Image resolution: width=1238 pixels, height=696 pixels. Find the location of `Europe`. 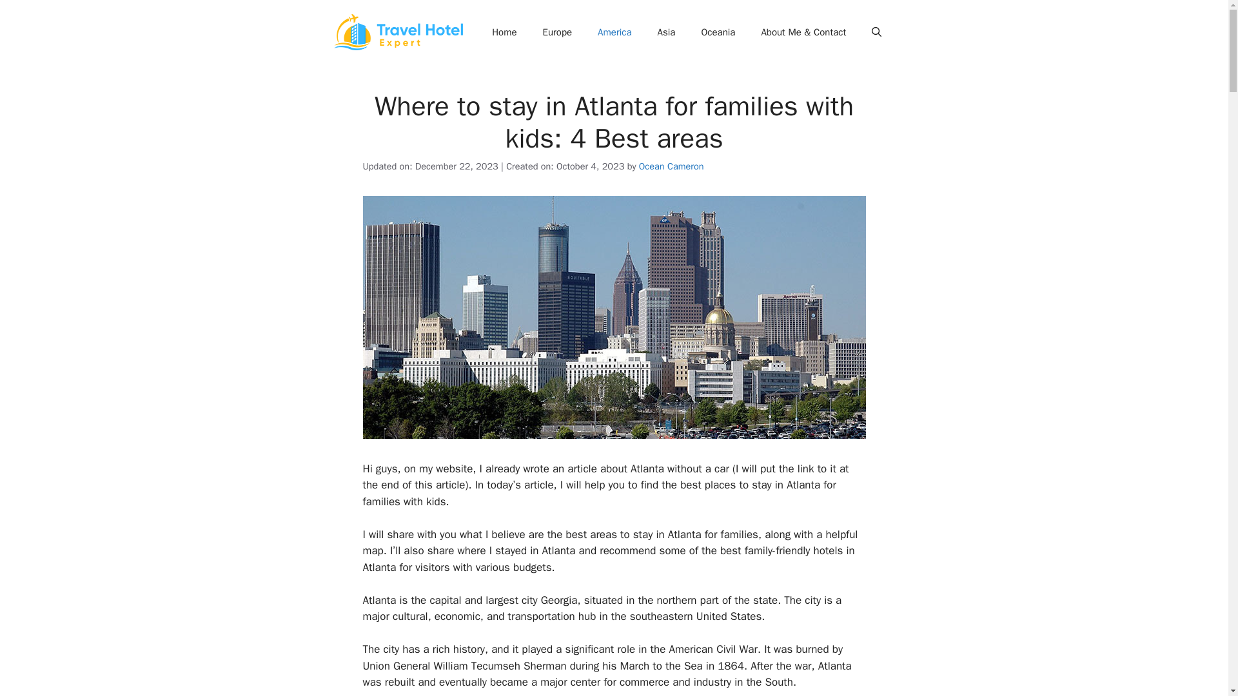

Europe is located at coordinates (557, 32).